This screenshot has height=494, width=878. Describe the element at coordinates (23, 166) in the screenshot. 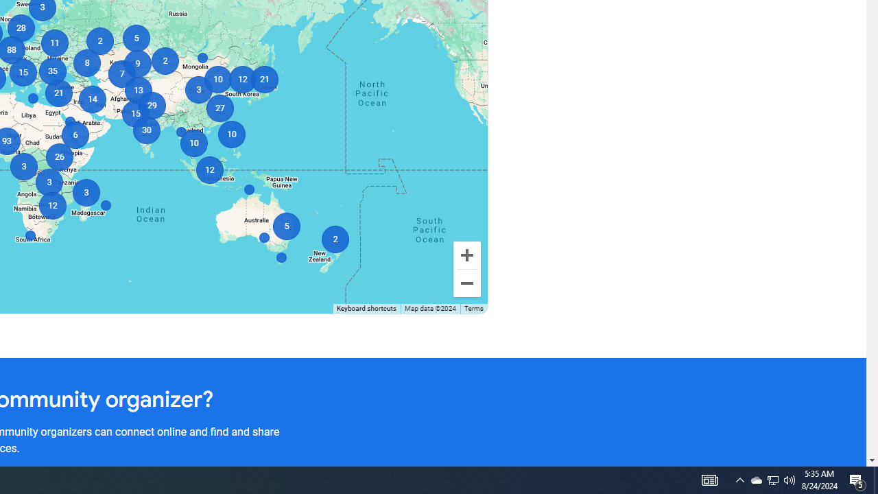

I see `3` at that location.